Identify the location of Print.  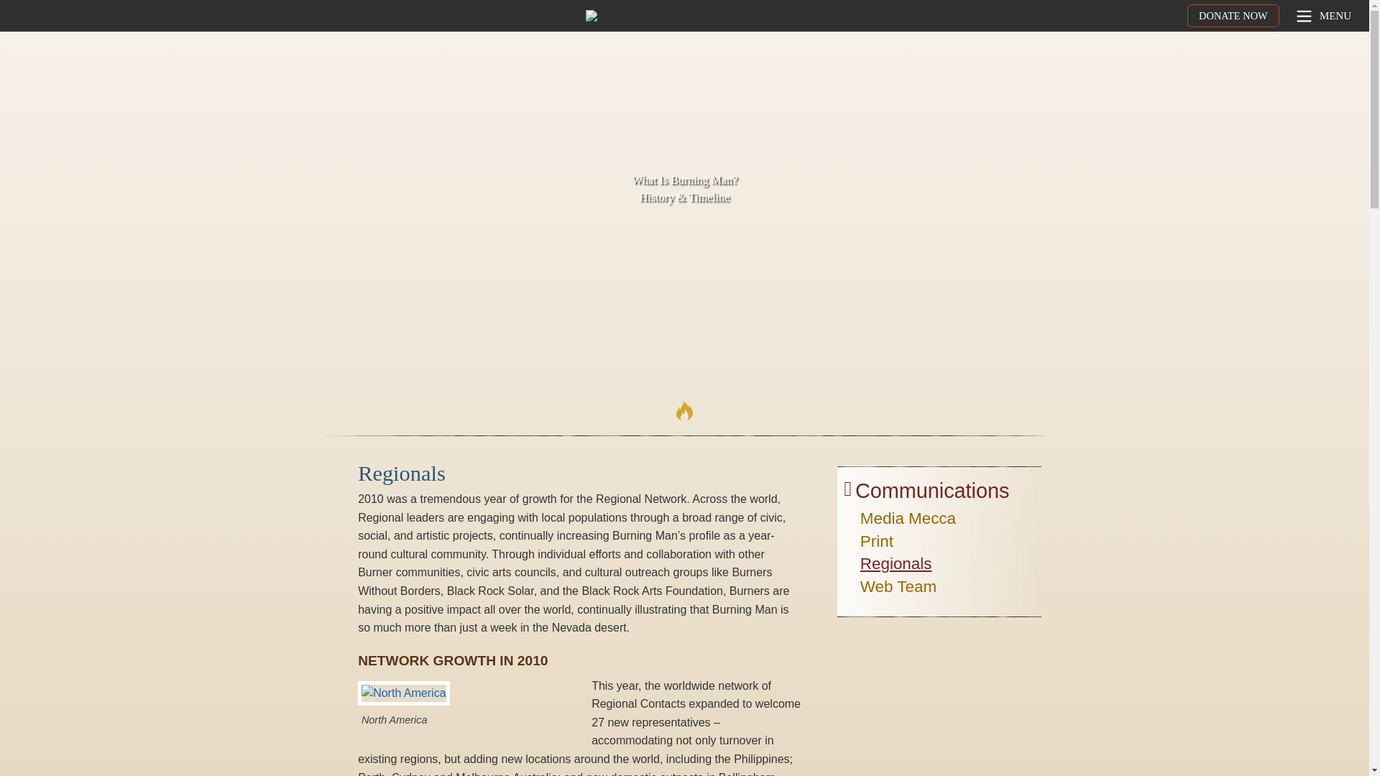
(876, 543).